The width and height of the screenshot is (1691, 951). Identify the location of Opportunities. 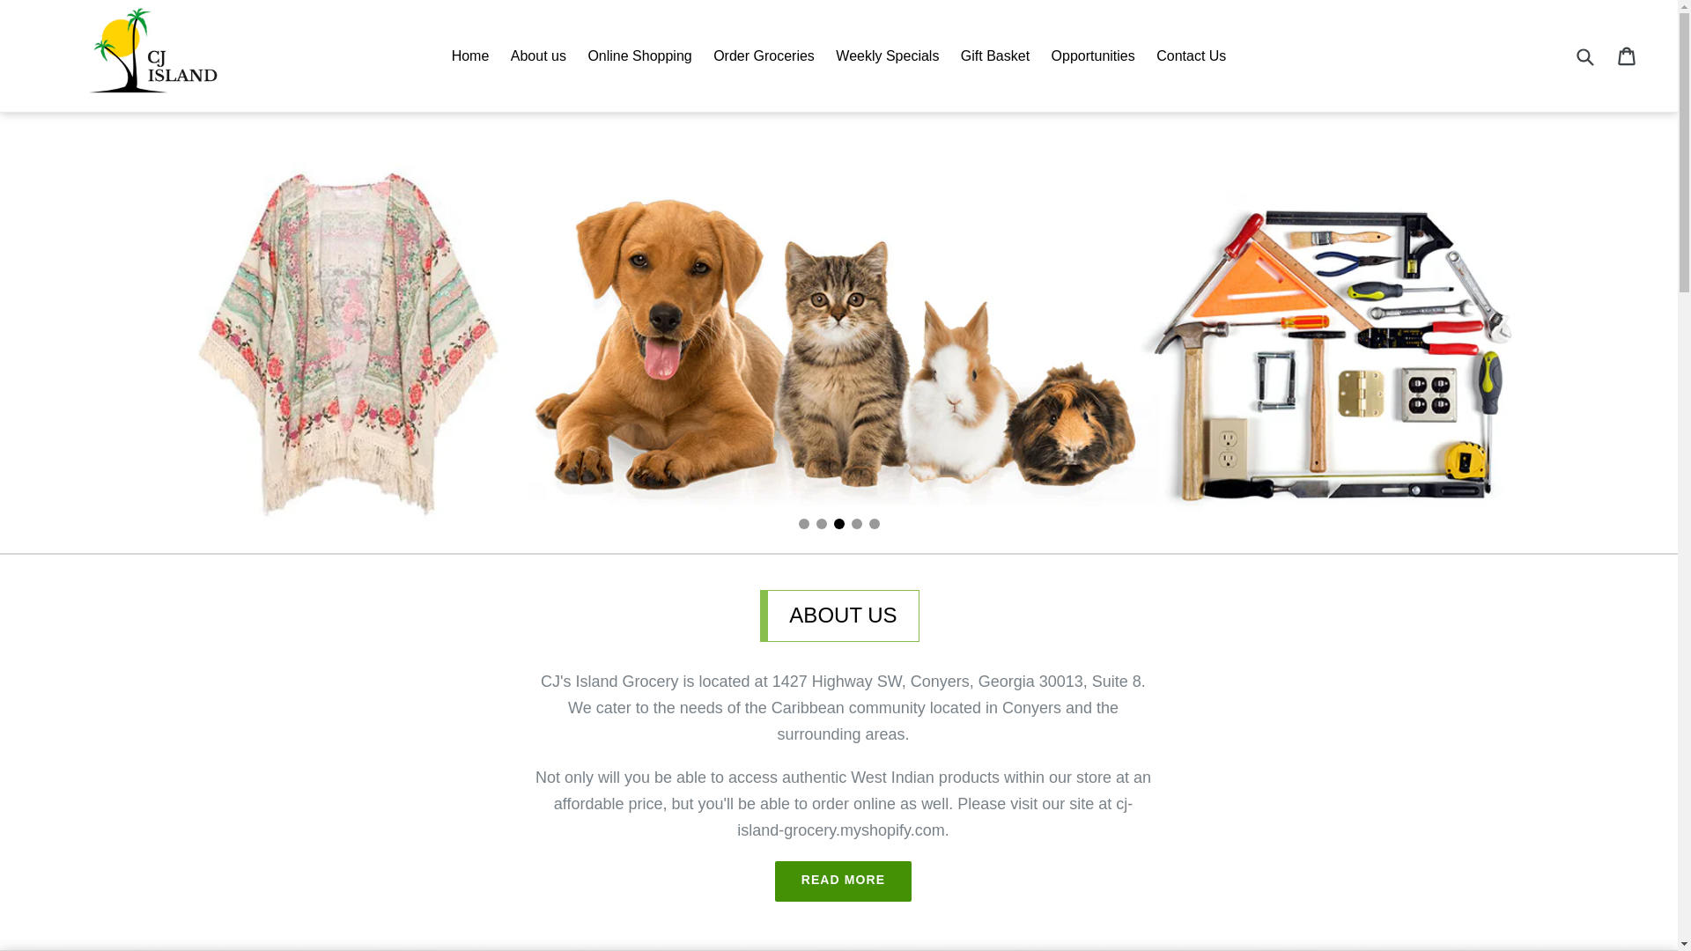
(538, 55).